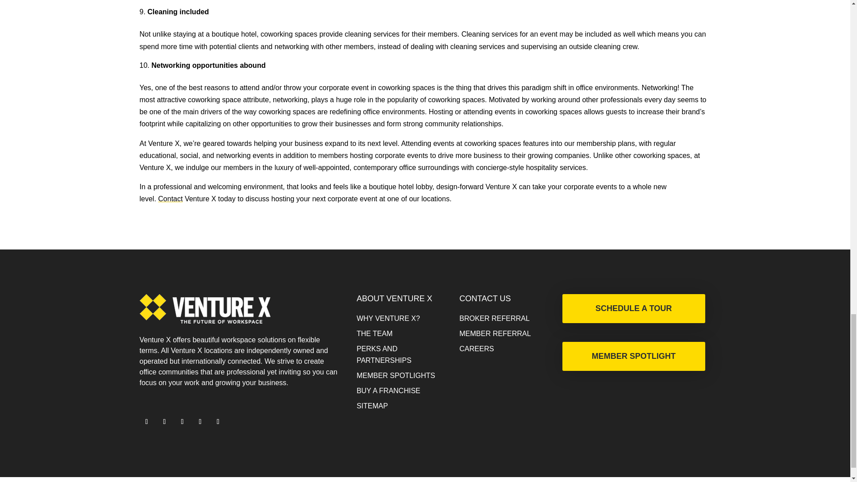  I want to click on Follow on Instagram, so click(182, 421).